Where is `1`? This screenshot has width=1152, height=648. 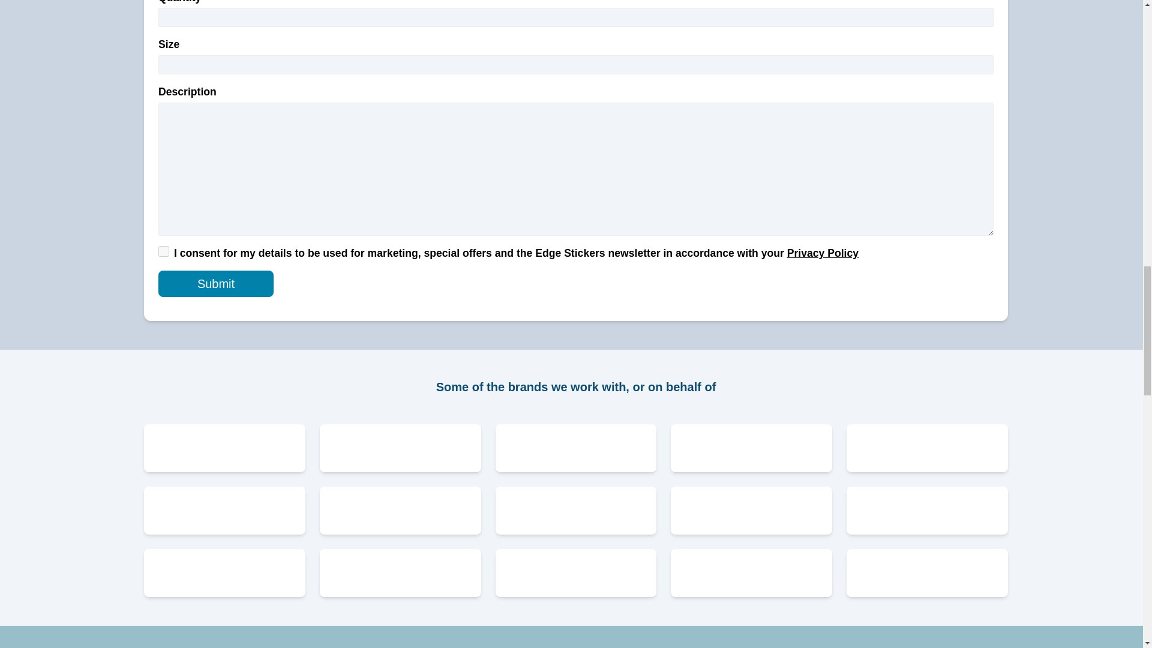
1 is located at coordinates (164, 251).